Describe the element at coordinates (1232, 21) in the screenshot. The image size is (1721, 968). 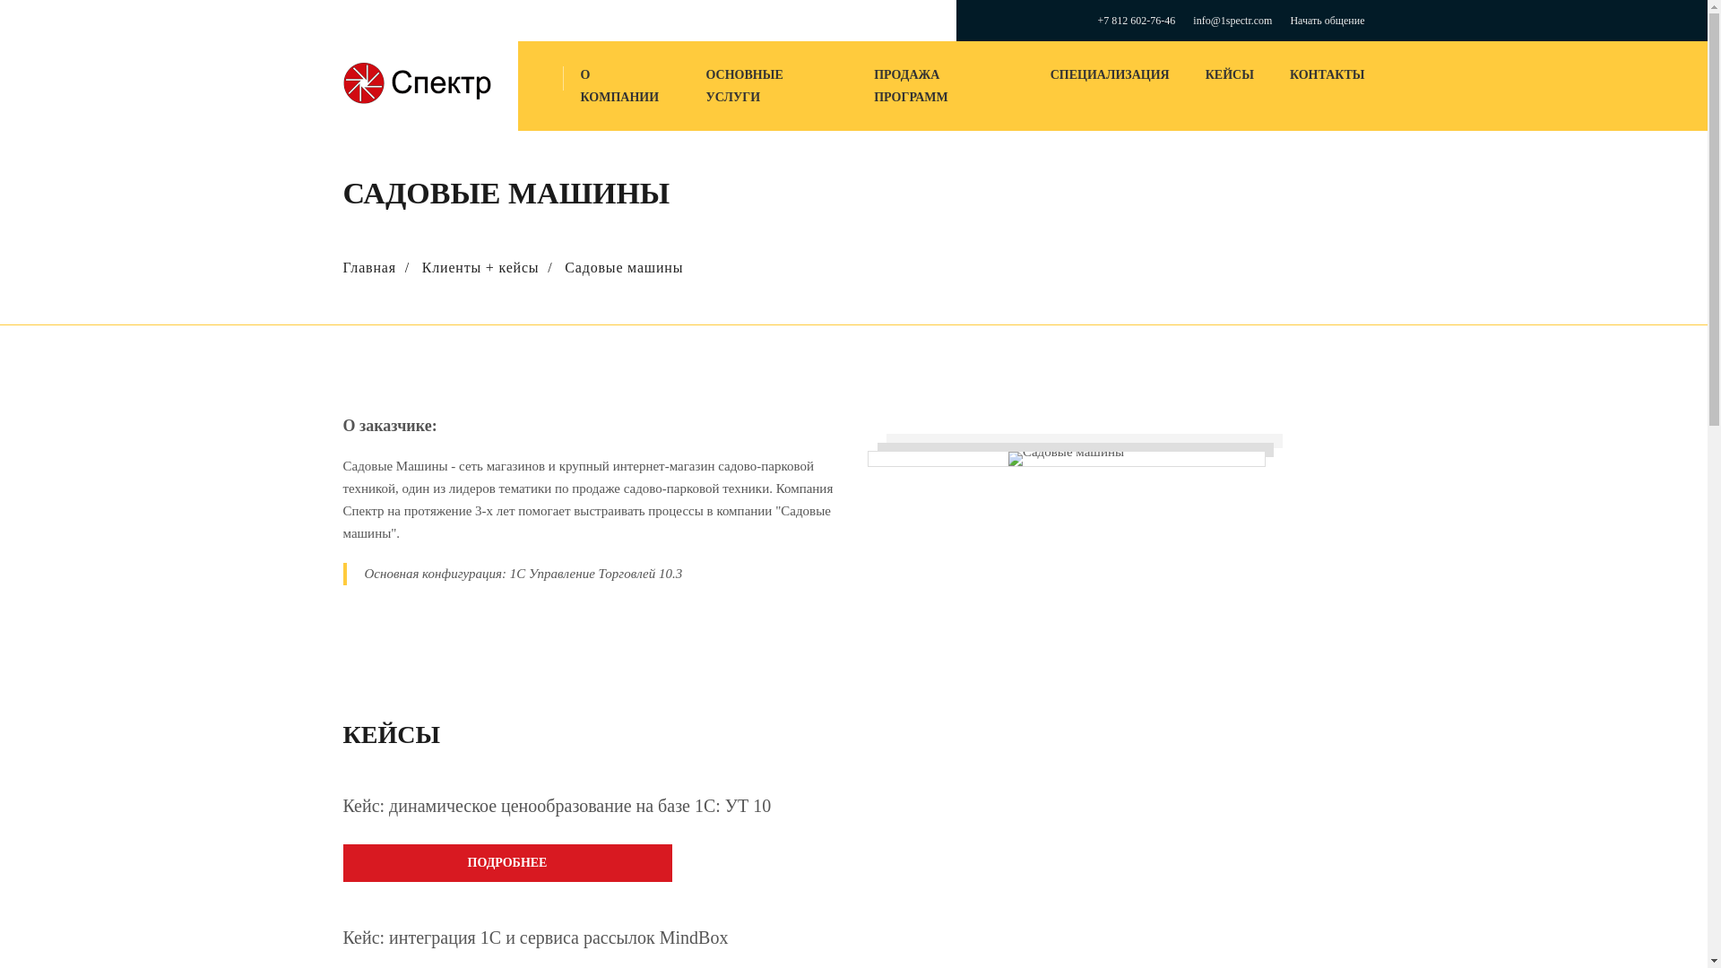
I see `info@1spectr.com` at that location.